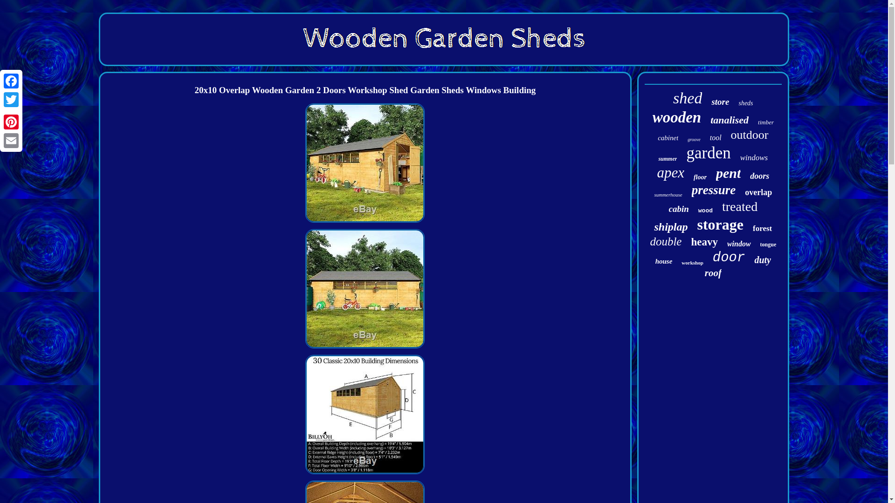 Image resolution: width=895 pixels, height=503 pixels. I want to click on shed, so click(687, 98).